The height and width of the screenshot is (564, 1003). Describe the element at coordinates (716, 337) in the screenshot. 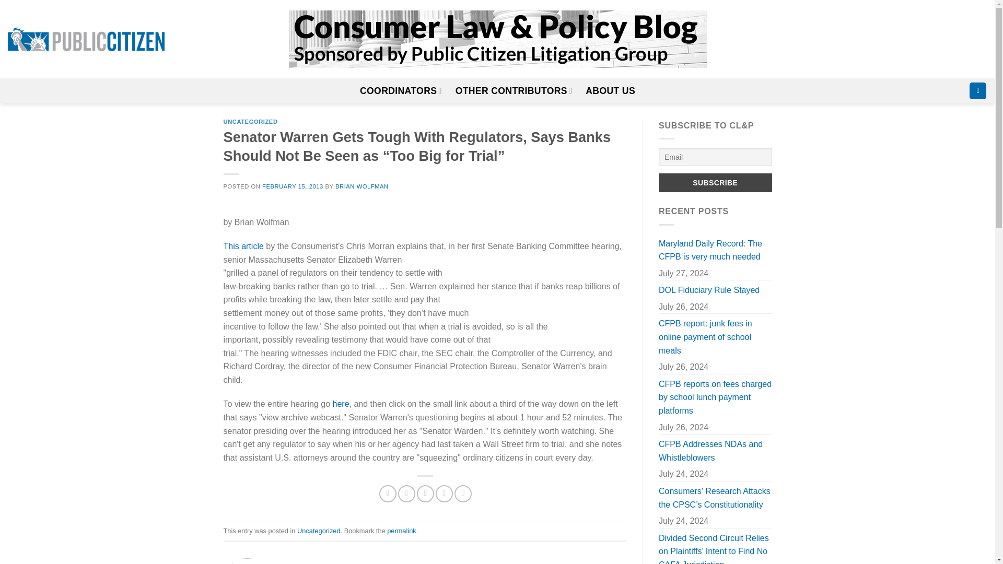

I see `CFPB report: junk fees in online payment of school meals` at that location.